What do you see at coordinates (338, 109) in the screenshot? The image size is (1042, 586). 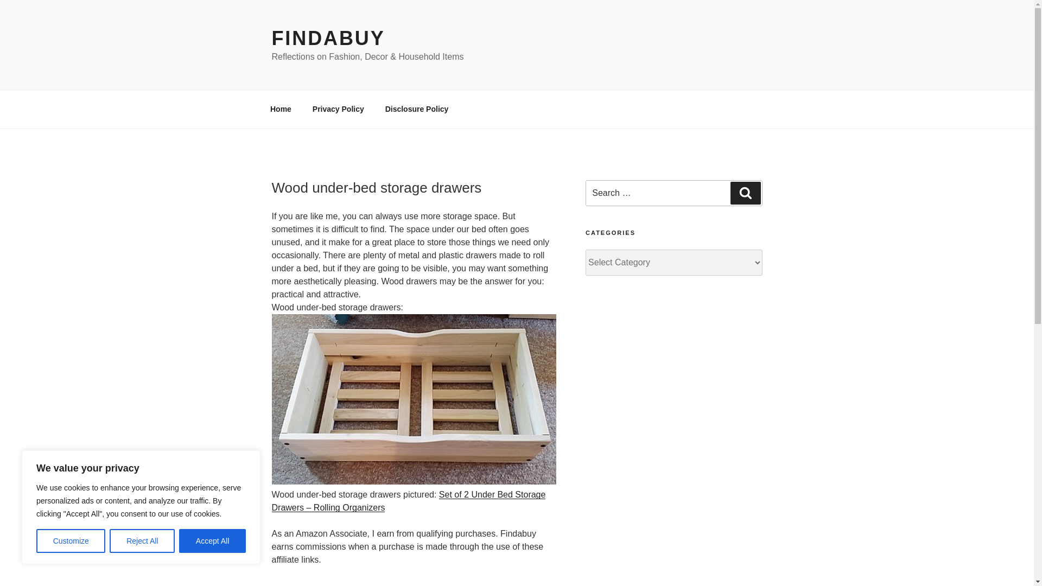 I see `Privacy Policy` at bounding box center [338, 109].